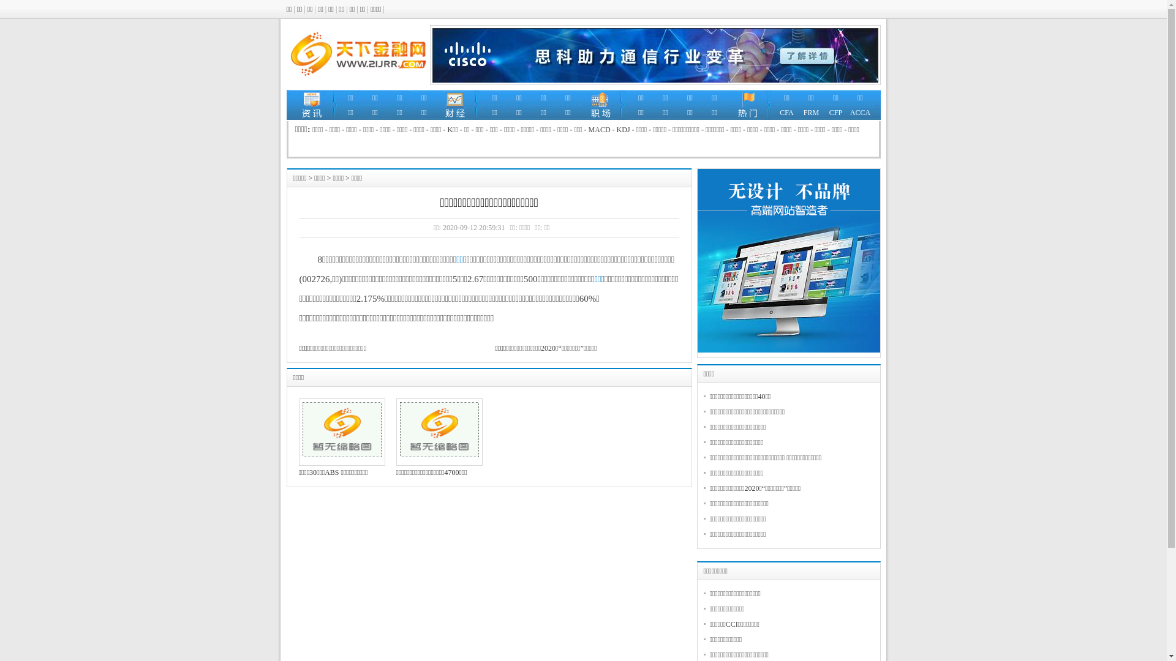 This screenshot has width=1176, height=661. Describe the element at coordinates (835, 113) in the screenshot. I see `CFP` at that location.